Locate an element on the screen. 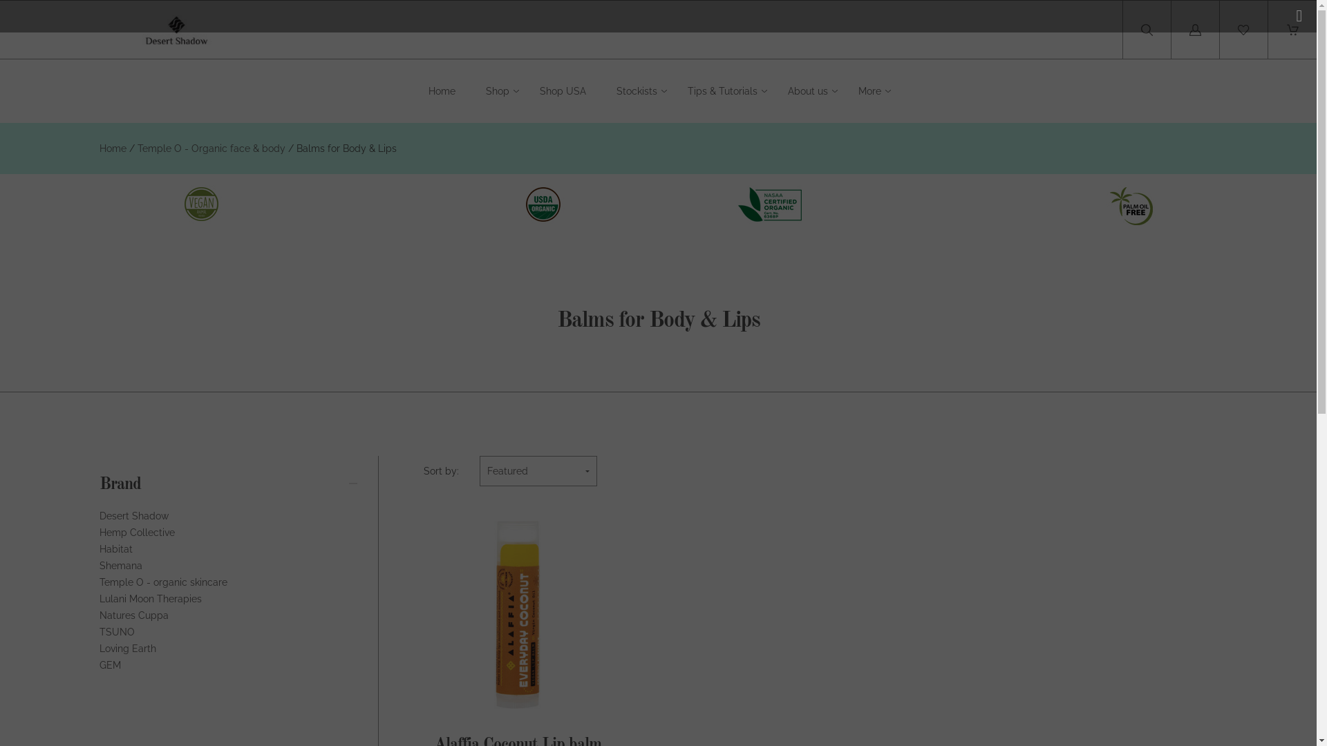  About us is located at coordinates (808, 91).